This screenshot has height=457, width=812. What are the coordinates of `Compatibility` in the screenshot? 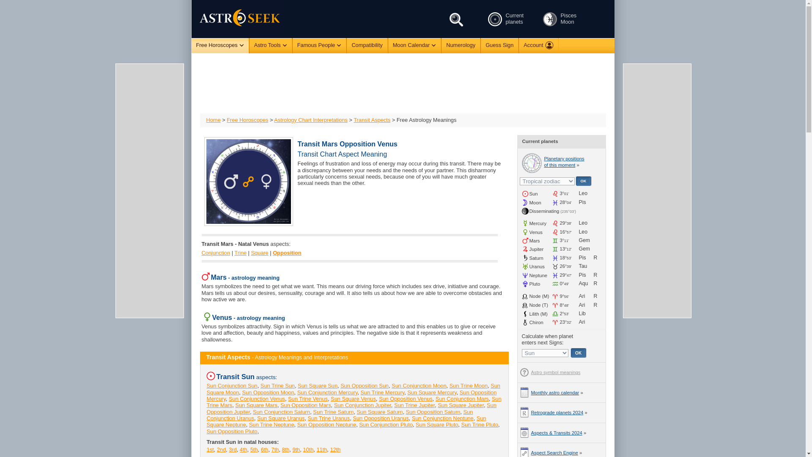 It's located at (367, 45).